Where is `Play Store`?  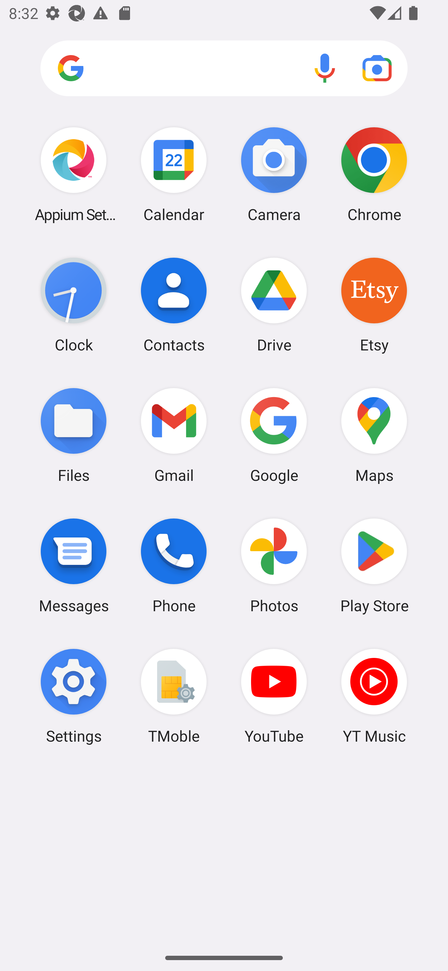 Play Store is located at coordinates (374, 565).